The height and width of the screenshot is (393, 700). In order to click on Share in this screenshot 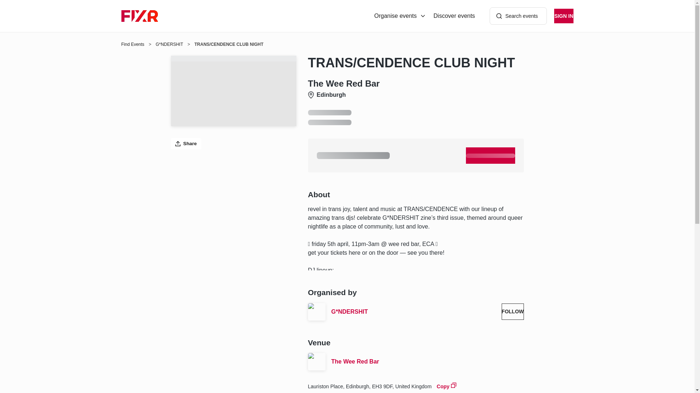, I will do `click(186, 143)`.